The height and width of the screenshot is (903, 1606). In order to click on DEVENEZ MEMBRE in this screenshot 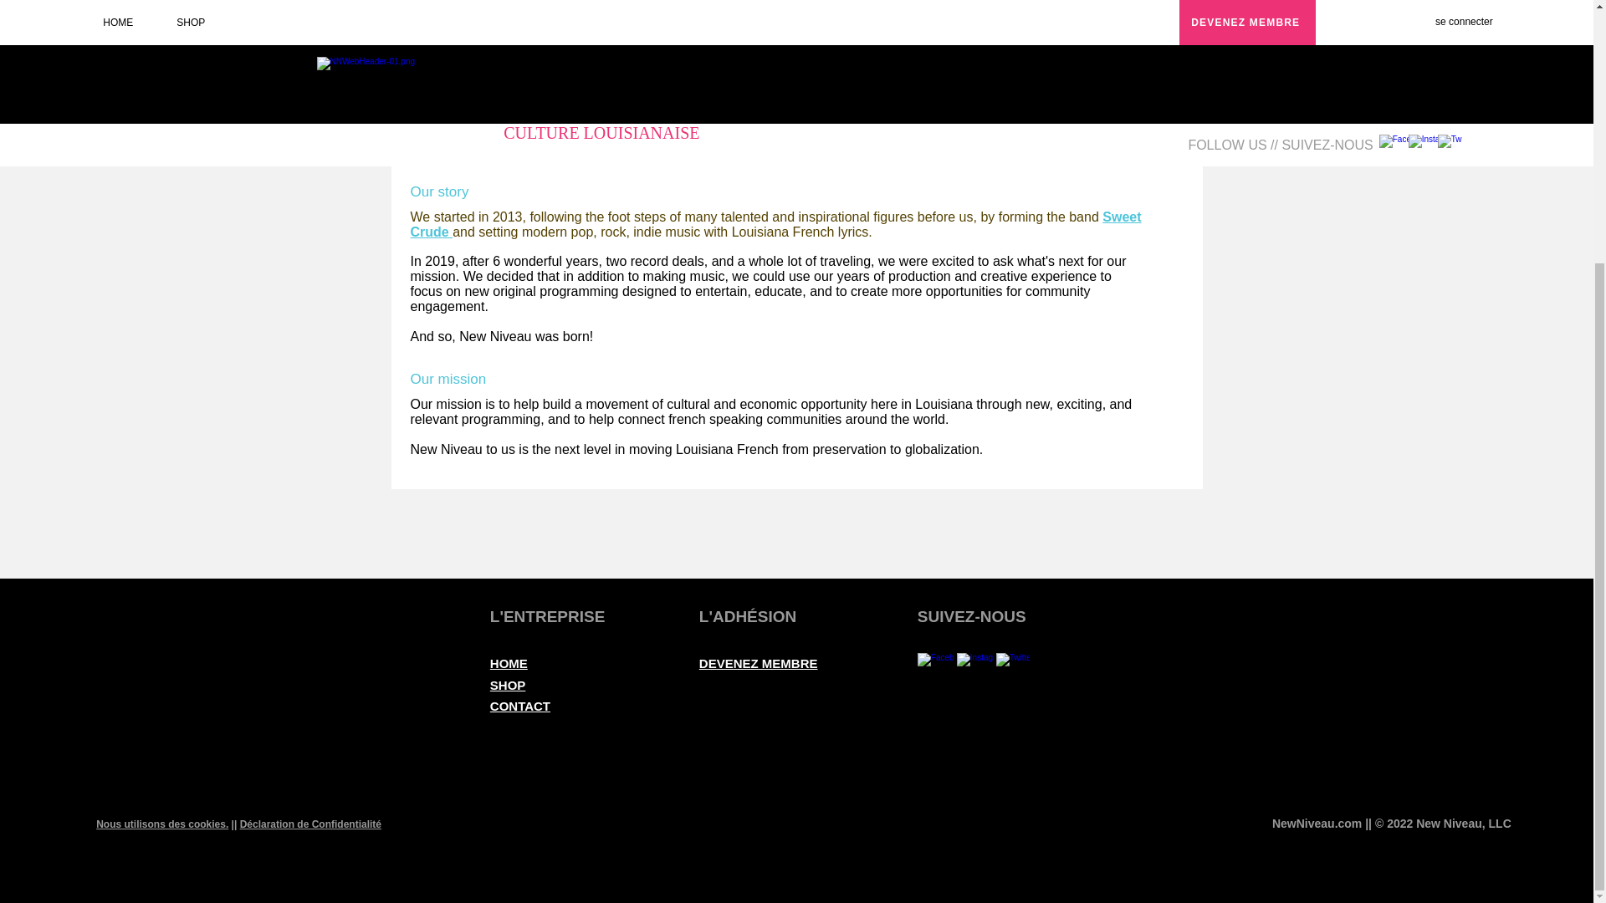, I will do `click(758, 664)`.